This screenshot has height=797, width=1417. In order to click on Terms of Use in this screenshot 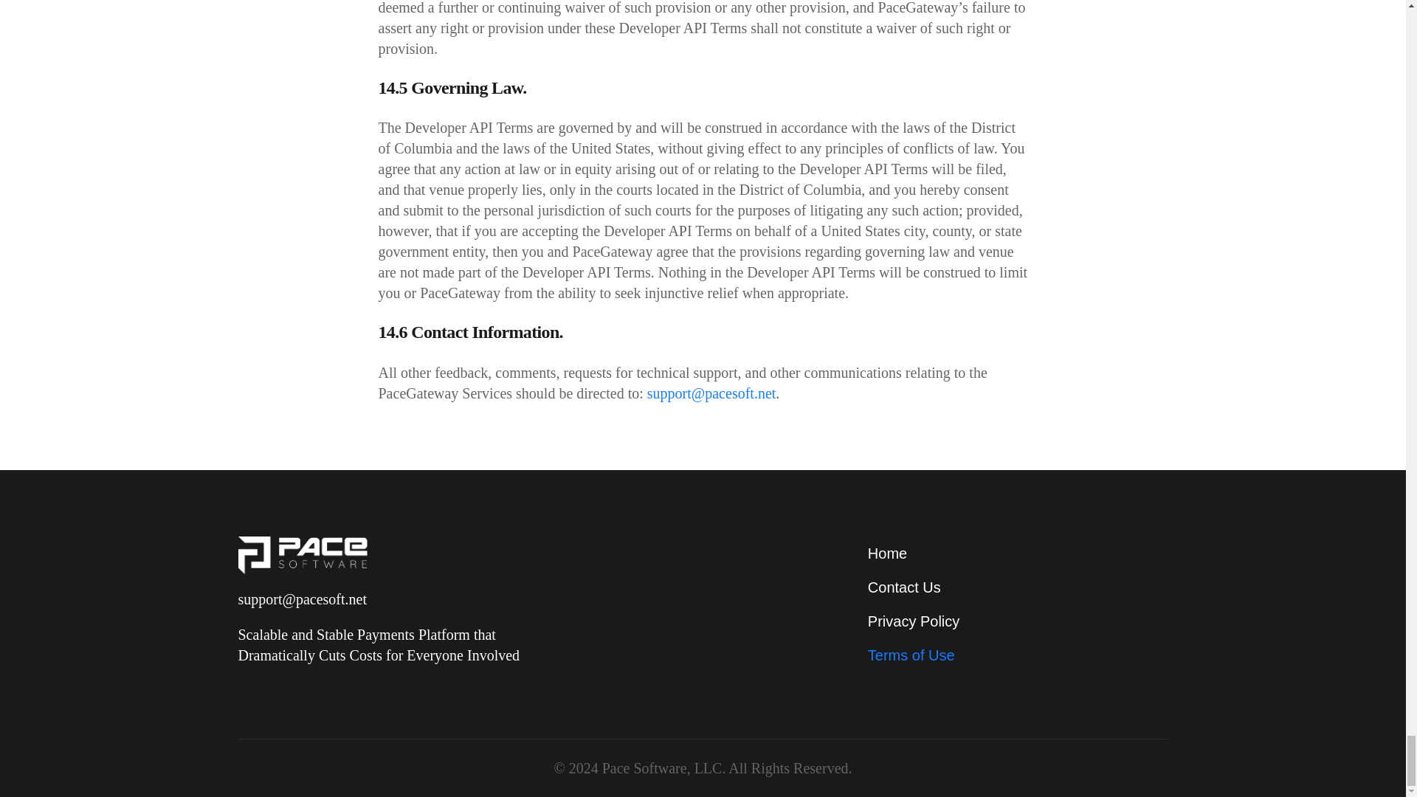, I will do `click(1017, 655)`.